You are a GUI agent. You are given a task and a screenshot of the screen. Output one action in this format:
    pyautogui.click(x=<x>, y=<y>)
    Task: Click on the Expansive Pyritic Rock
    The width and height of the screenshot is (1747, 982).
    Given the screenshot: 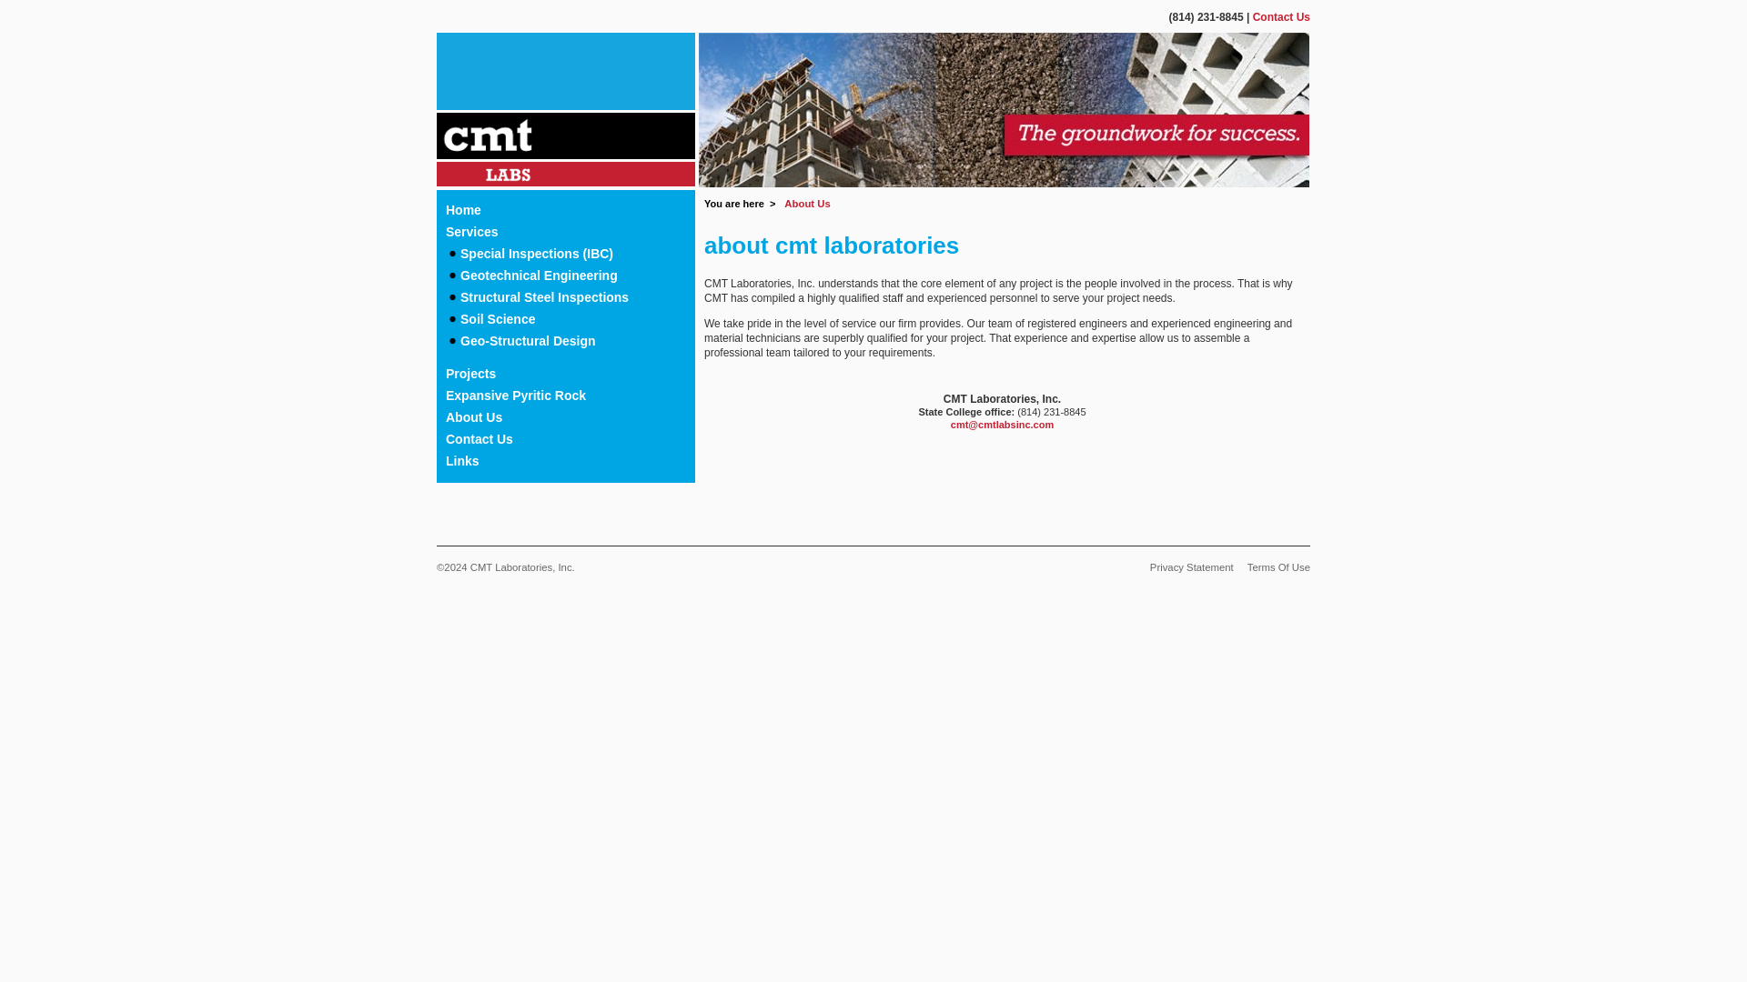 What is the action you would take?
    pyautogui.click(x=570, y=396)
    